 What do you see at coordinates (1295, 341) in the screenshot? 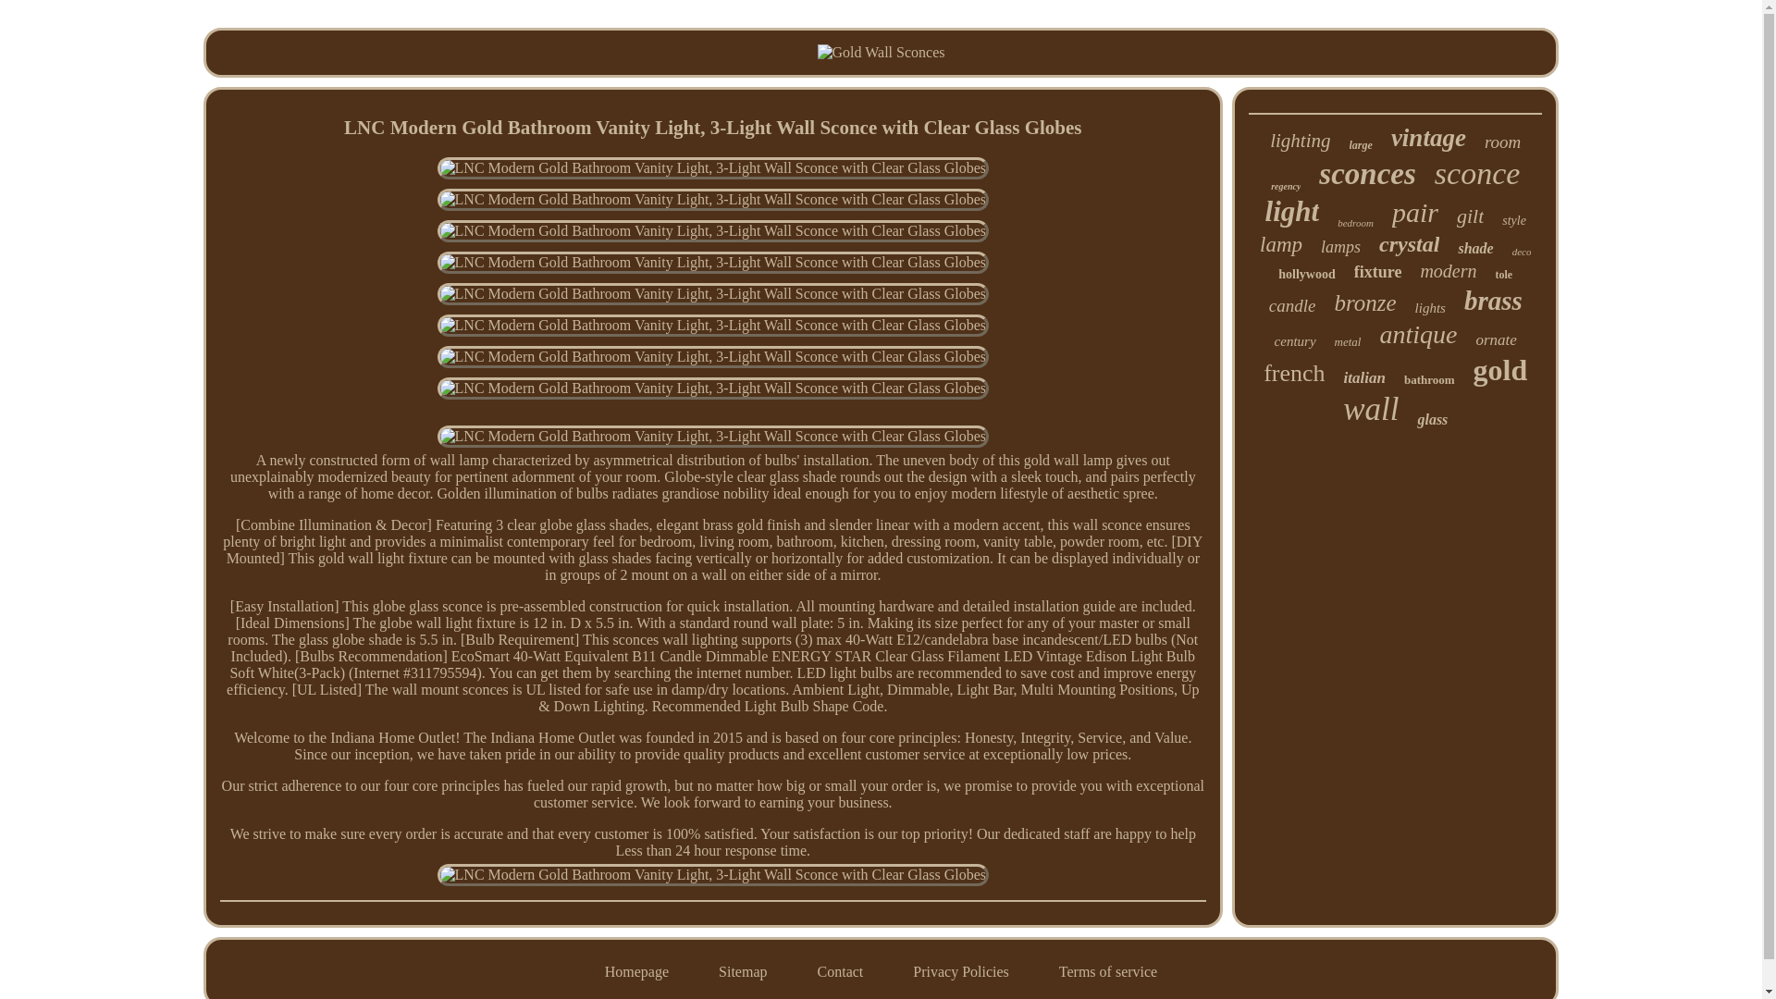
I see `century` at bounding box center [1295, 341].